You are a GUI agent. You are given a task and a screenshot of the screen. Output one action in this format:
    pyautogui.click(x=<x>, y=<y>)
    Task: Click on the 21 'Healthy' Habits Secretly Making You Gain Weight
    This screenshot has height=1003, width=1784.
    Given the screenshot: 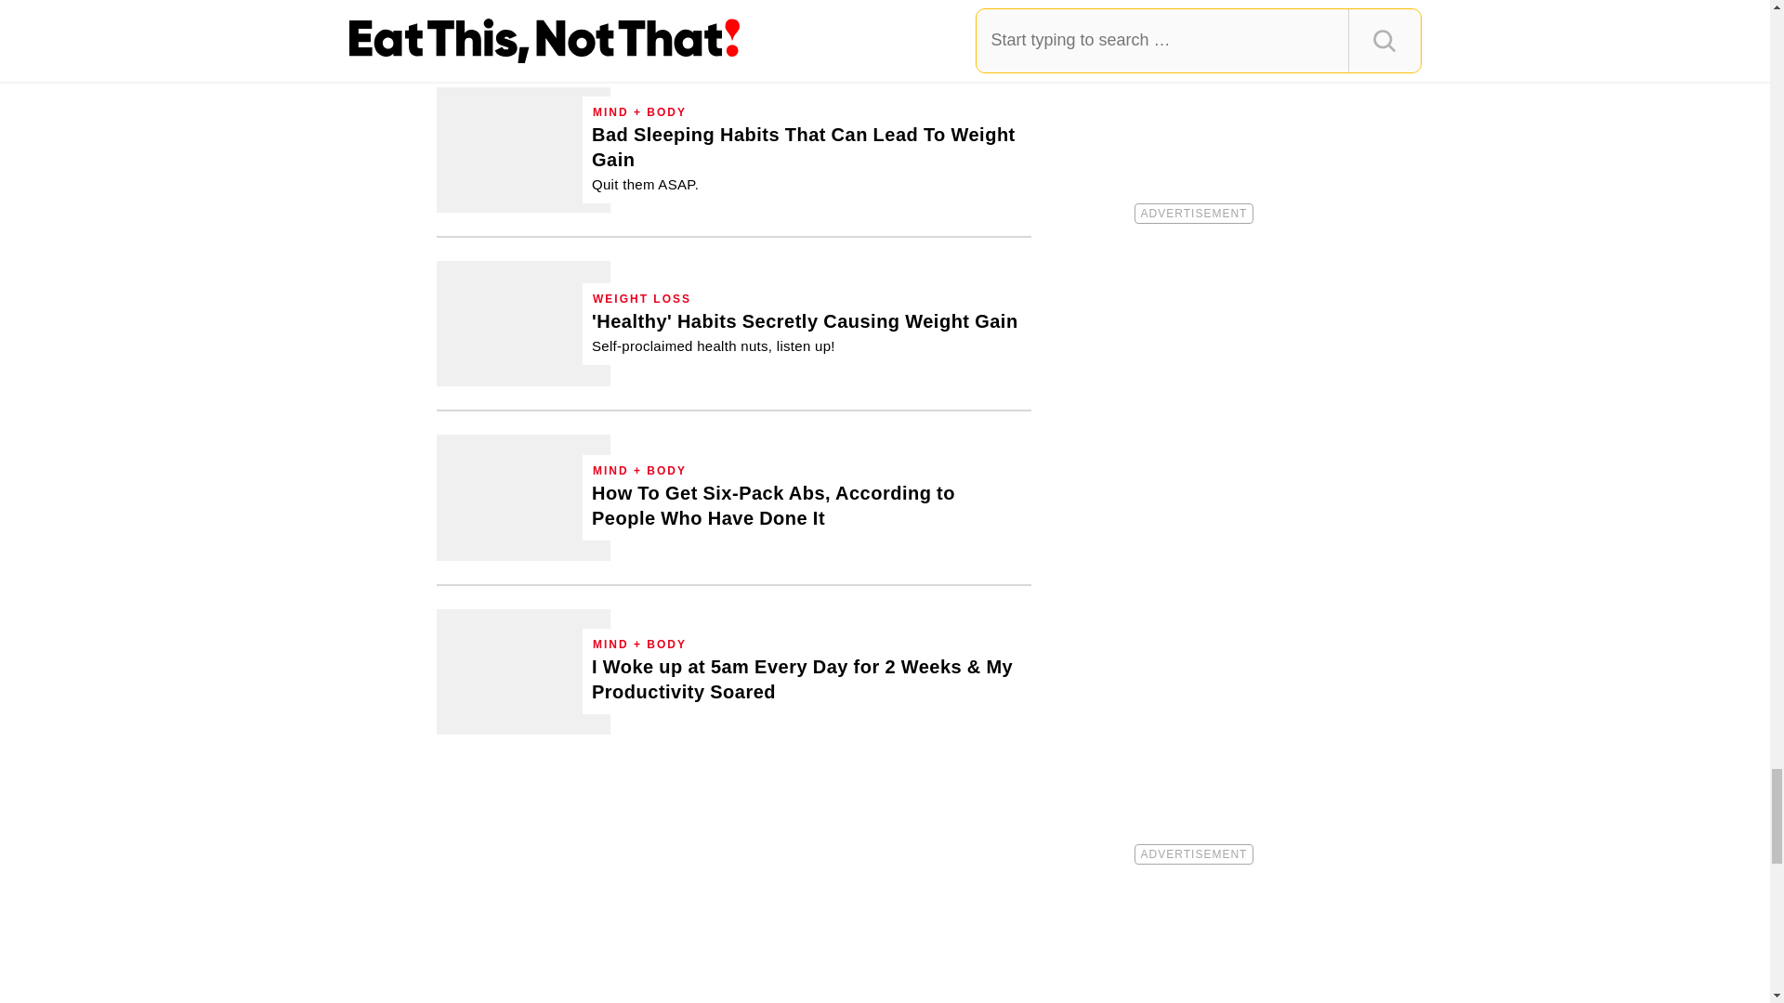 What is the action you would take?
    pyautogui.click(x=523, y=323)
    